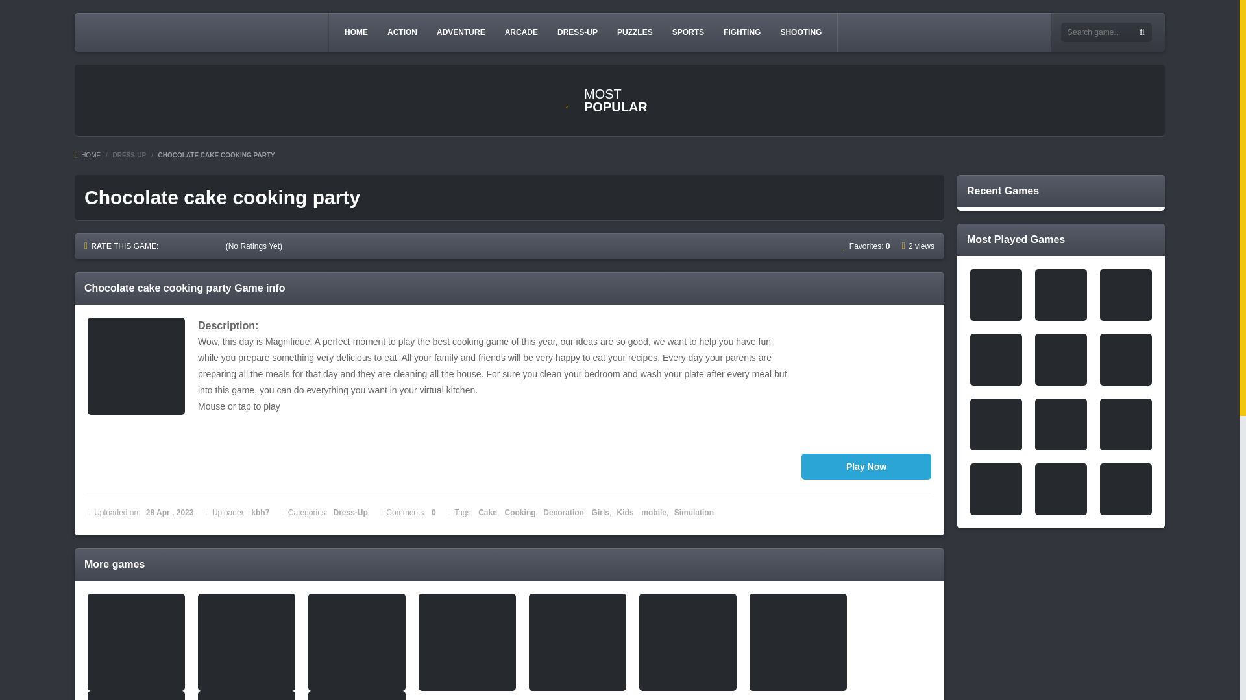  I want to click on Search, so click(1142, 32).